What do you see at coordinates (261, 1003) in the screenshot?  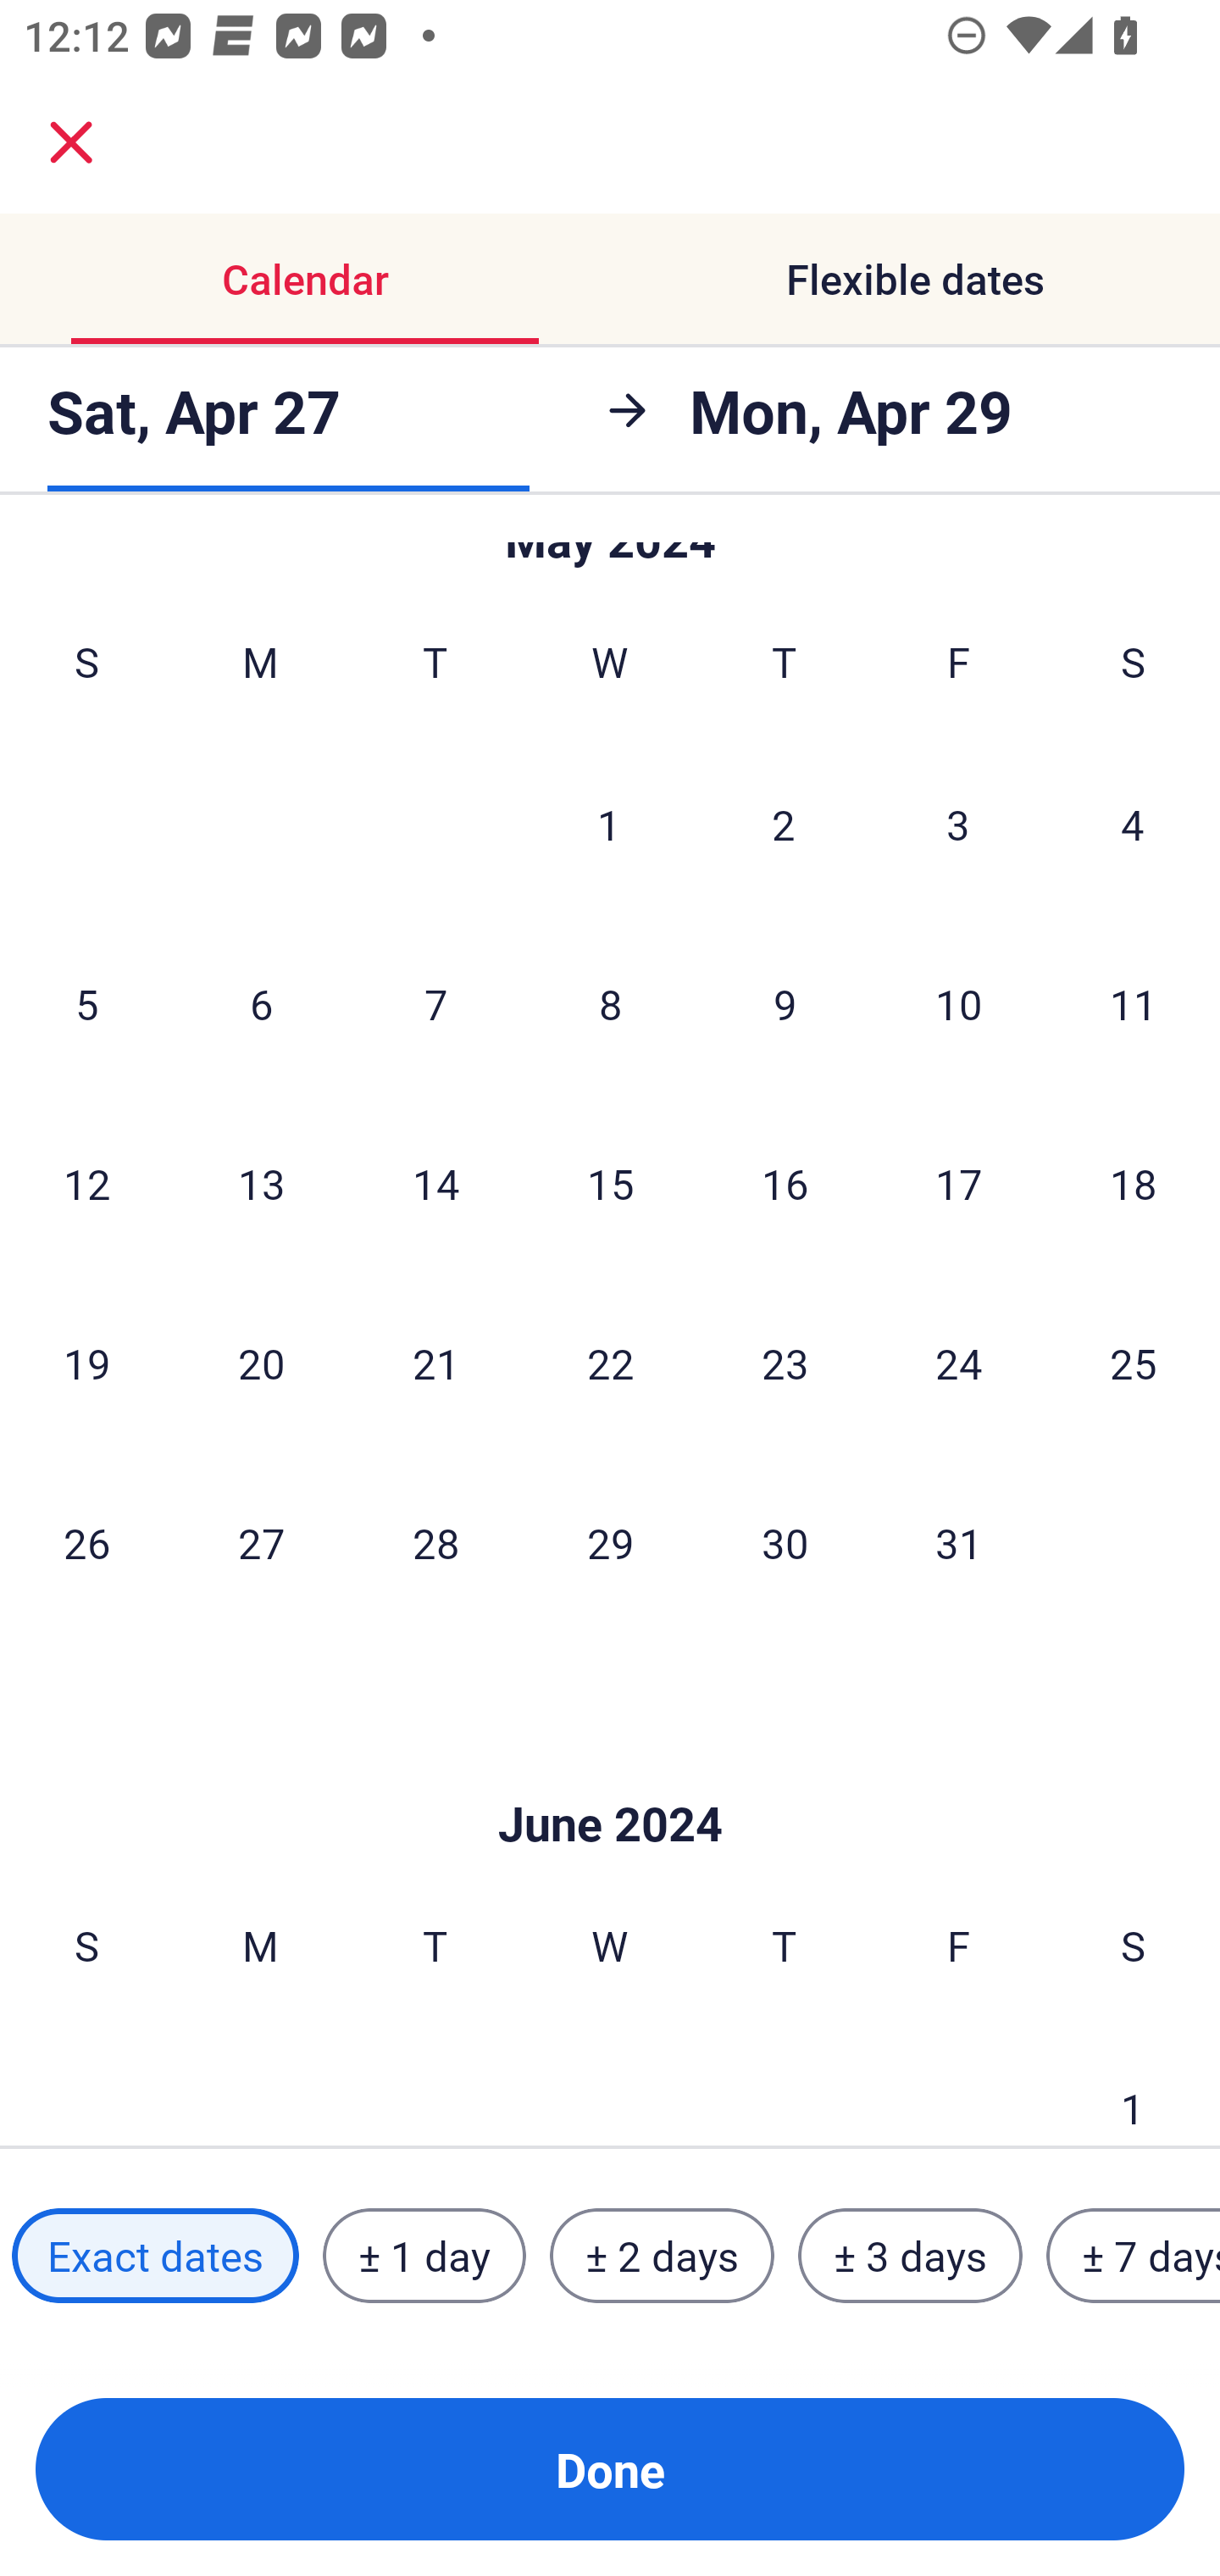 I see `6 Monday, May 6, 2024` at bounding box center [261, 1003].